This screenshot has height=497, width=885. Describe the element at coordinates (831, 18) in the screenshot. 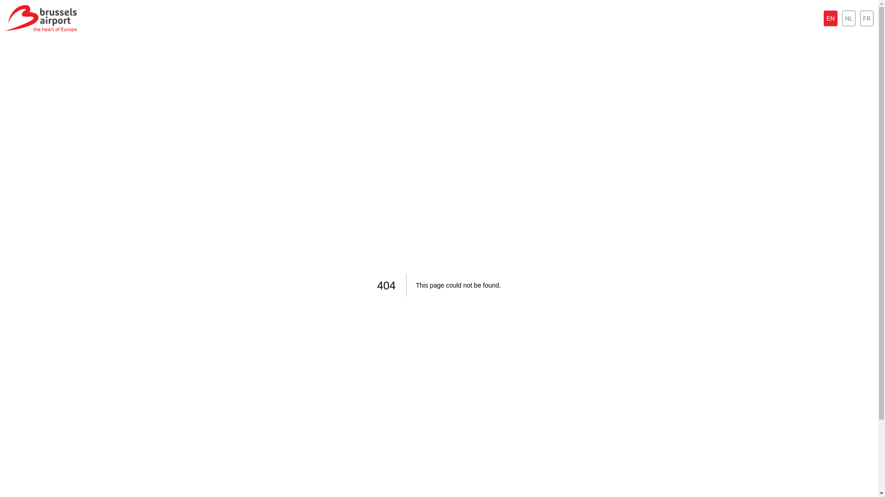

I see `EN` at that location.